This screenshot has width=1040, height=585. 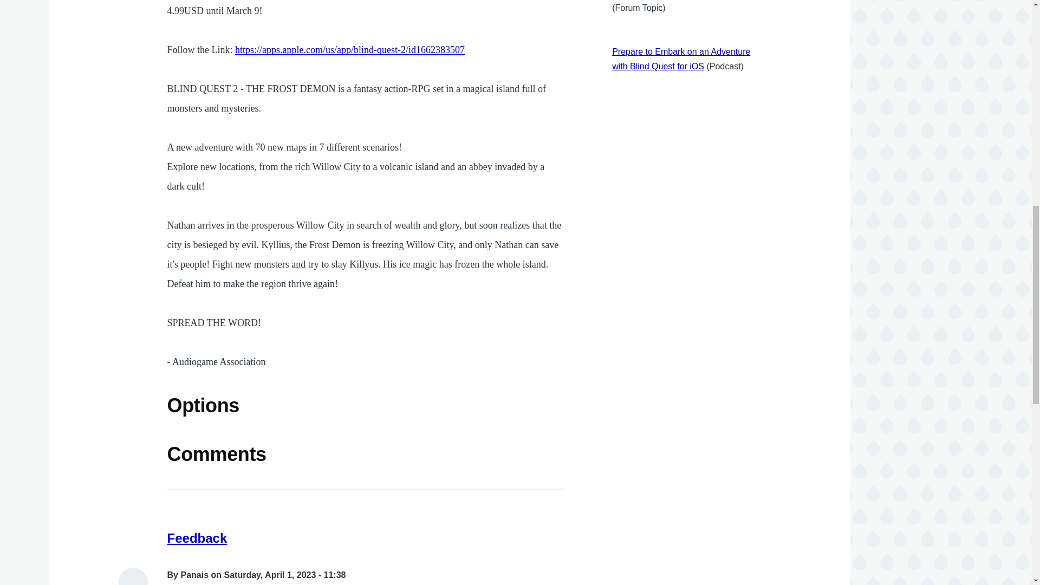 What do you see at coordinates (197, 537) in the screenshot?
I see `Feedback` at bounding box center [197, 537].